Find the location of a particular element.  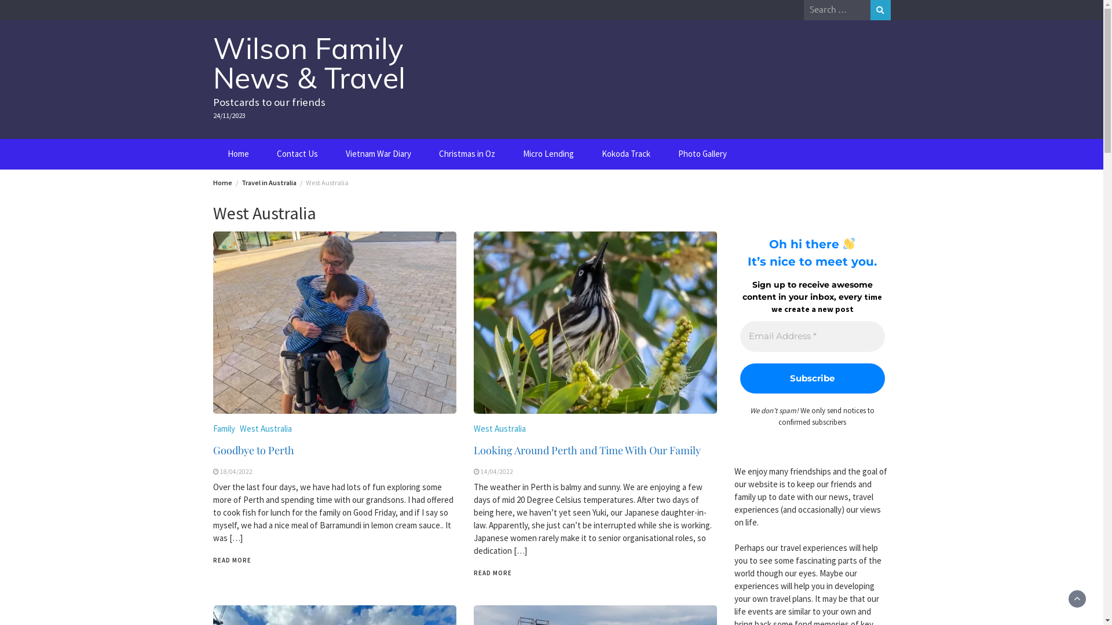

West Australia is located at coordinates (266, 428).